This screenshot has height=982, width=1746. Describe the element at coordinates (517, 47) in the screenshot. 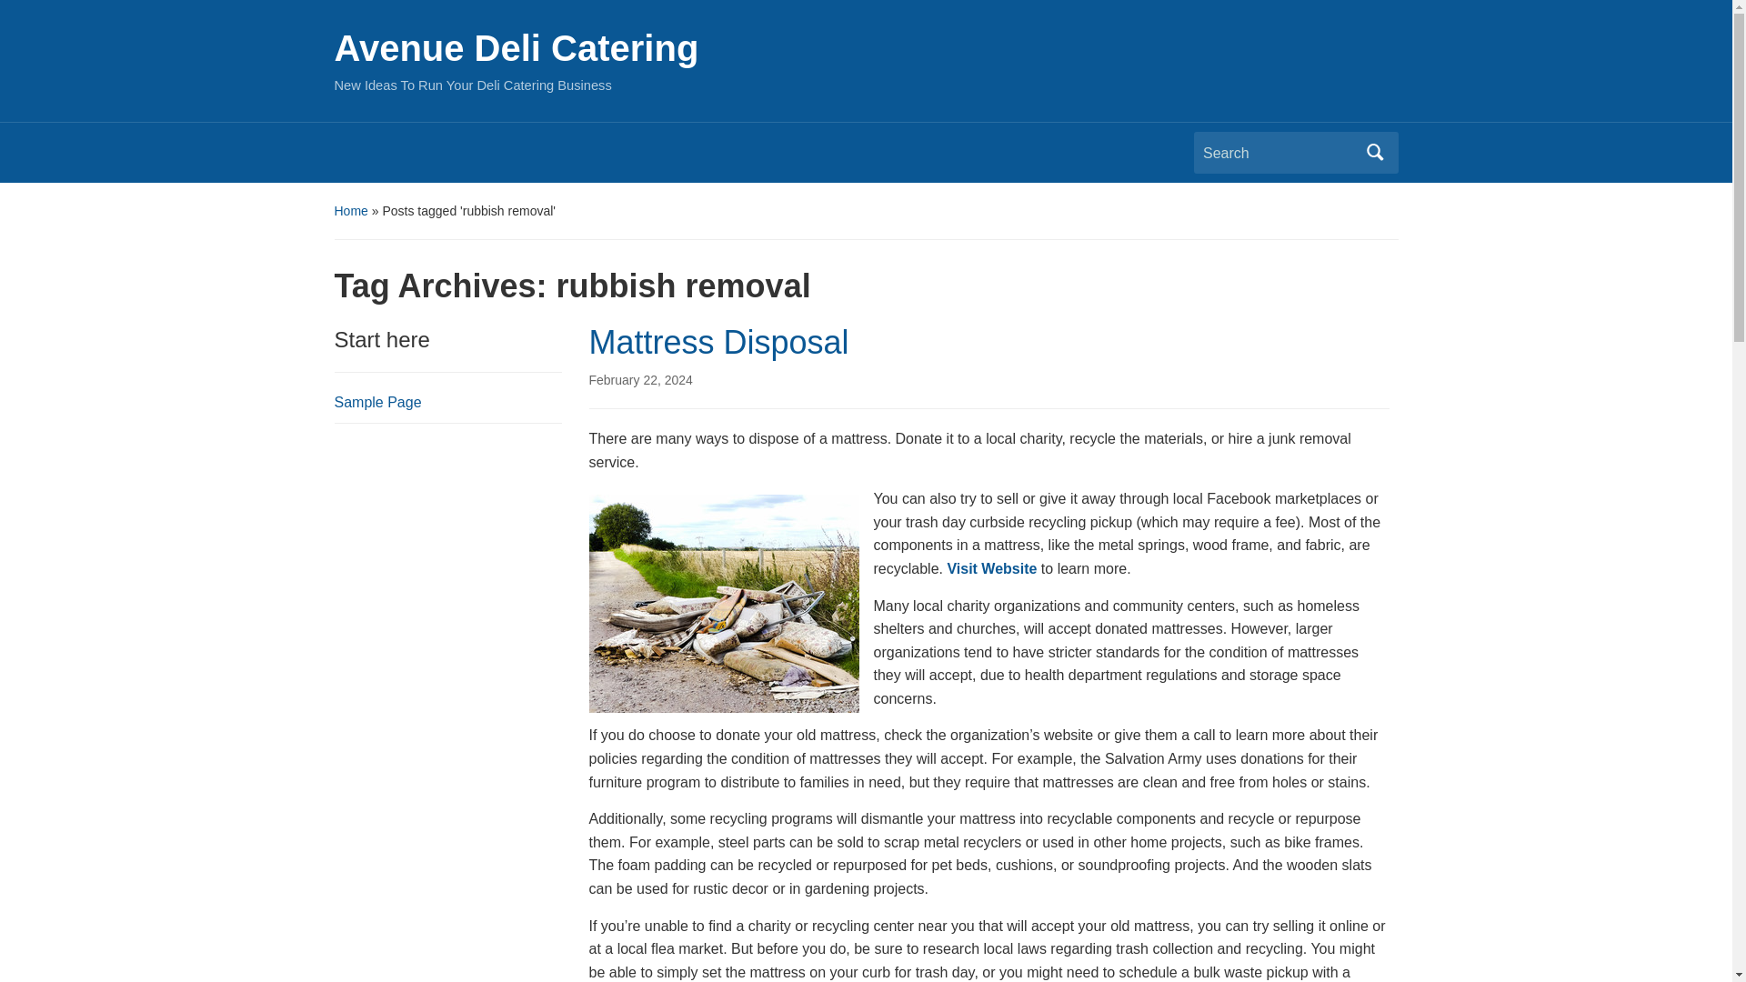

I see `Avenue Deli Catering` at that location.